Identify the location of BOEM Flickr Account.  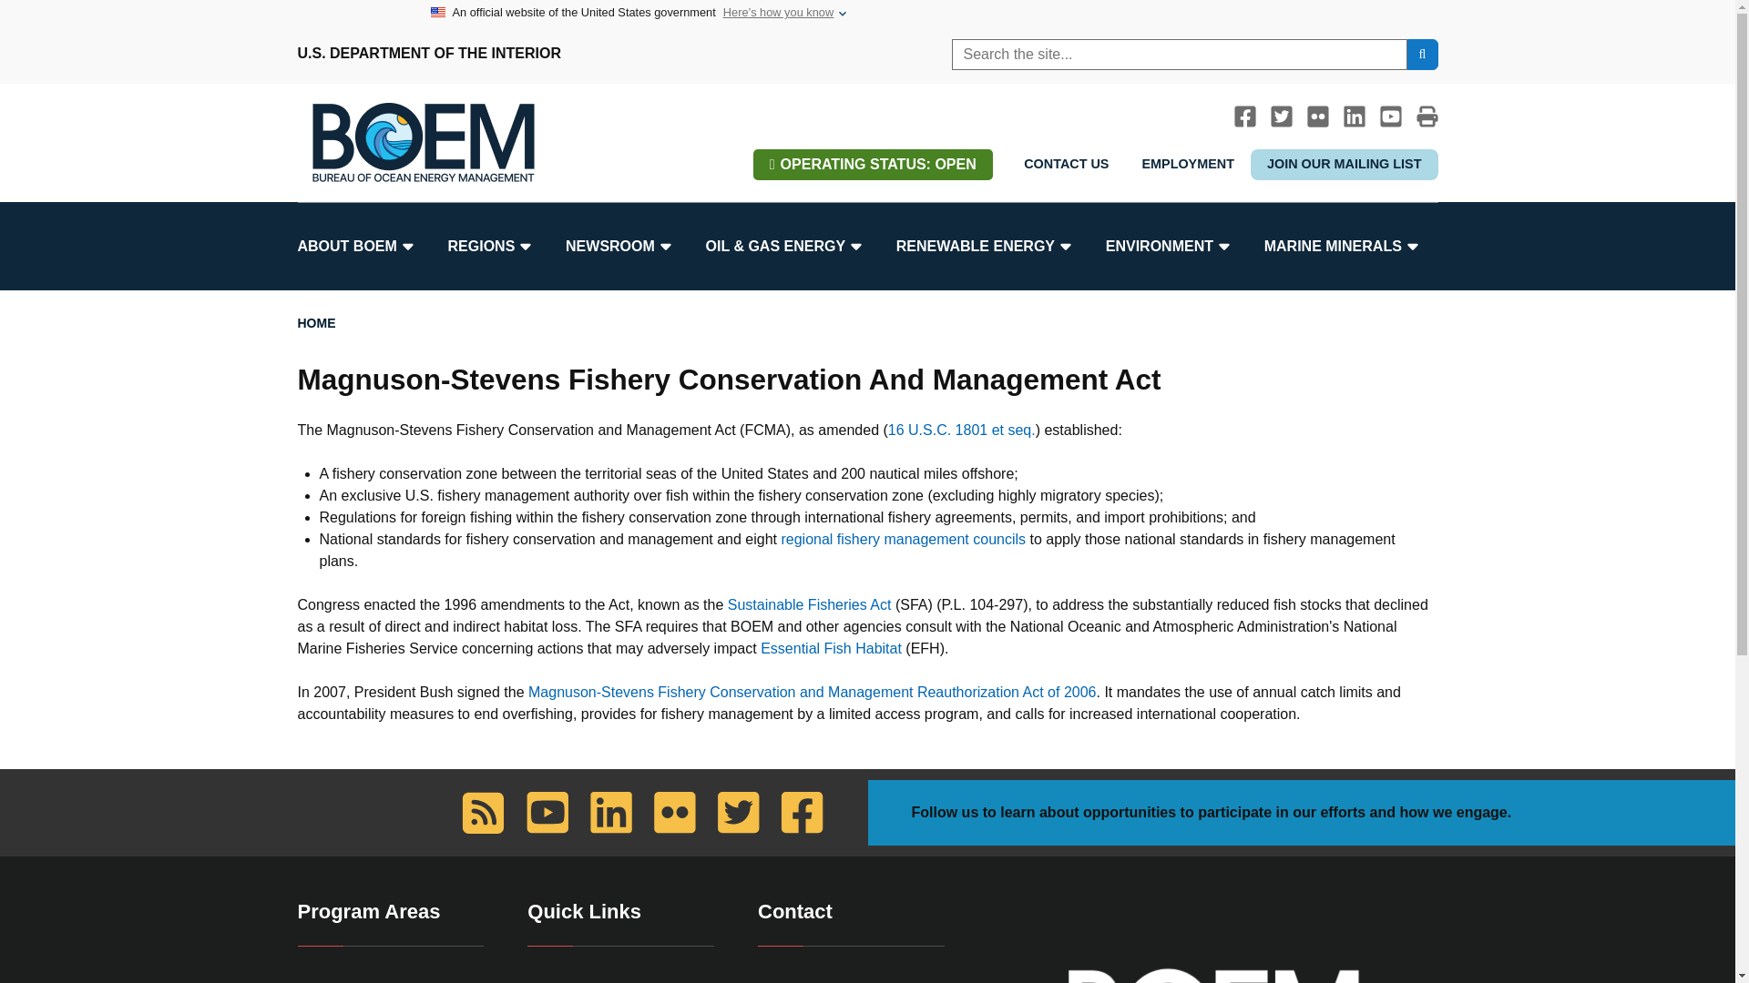
(1317, 117).